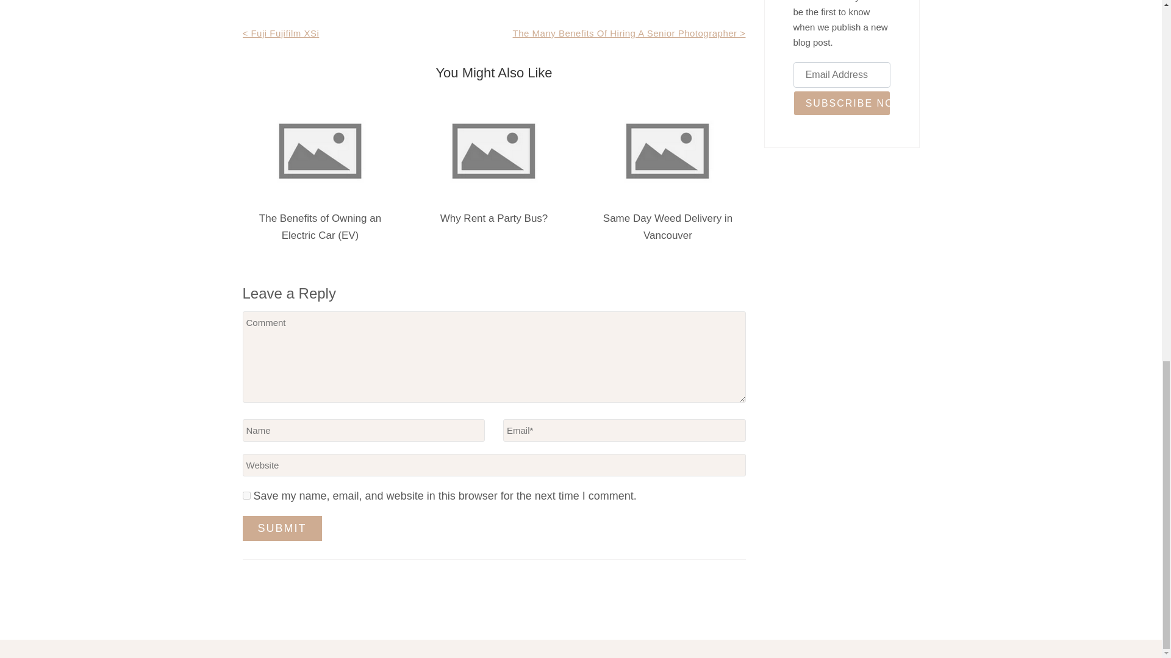 The height and width of the screenshot is (658, 1171). Describe the element at coordinates (246, 495) in the screenshot. I see `yes` at that location.